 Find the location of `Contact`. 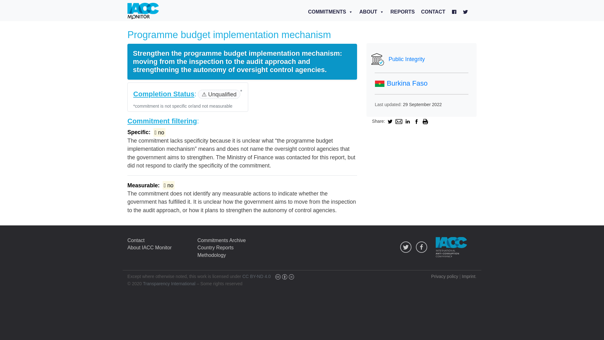

Contact is located at coordinates (136, 240).